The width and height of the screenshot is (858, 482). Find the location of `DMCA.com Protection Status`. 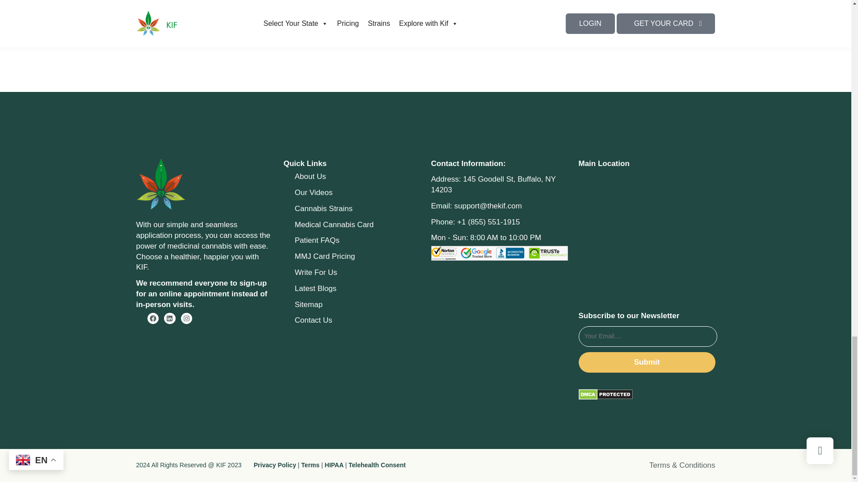

DMCA.com Protection Status is located at coordinates (605, 394).